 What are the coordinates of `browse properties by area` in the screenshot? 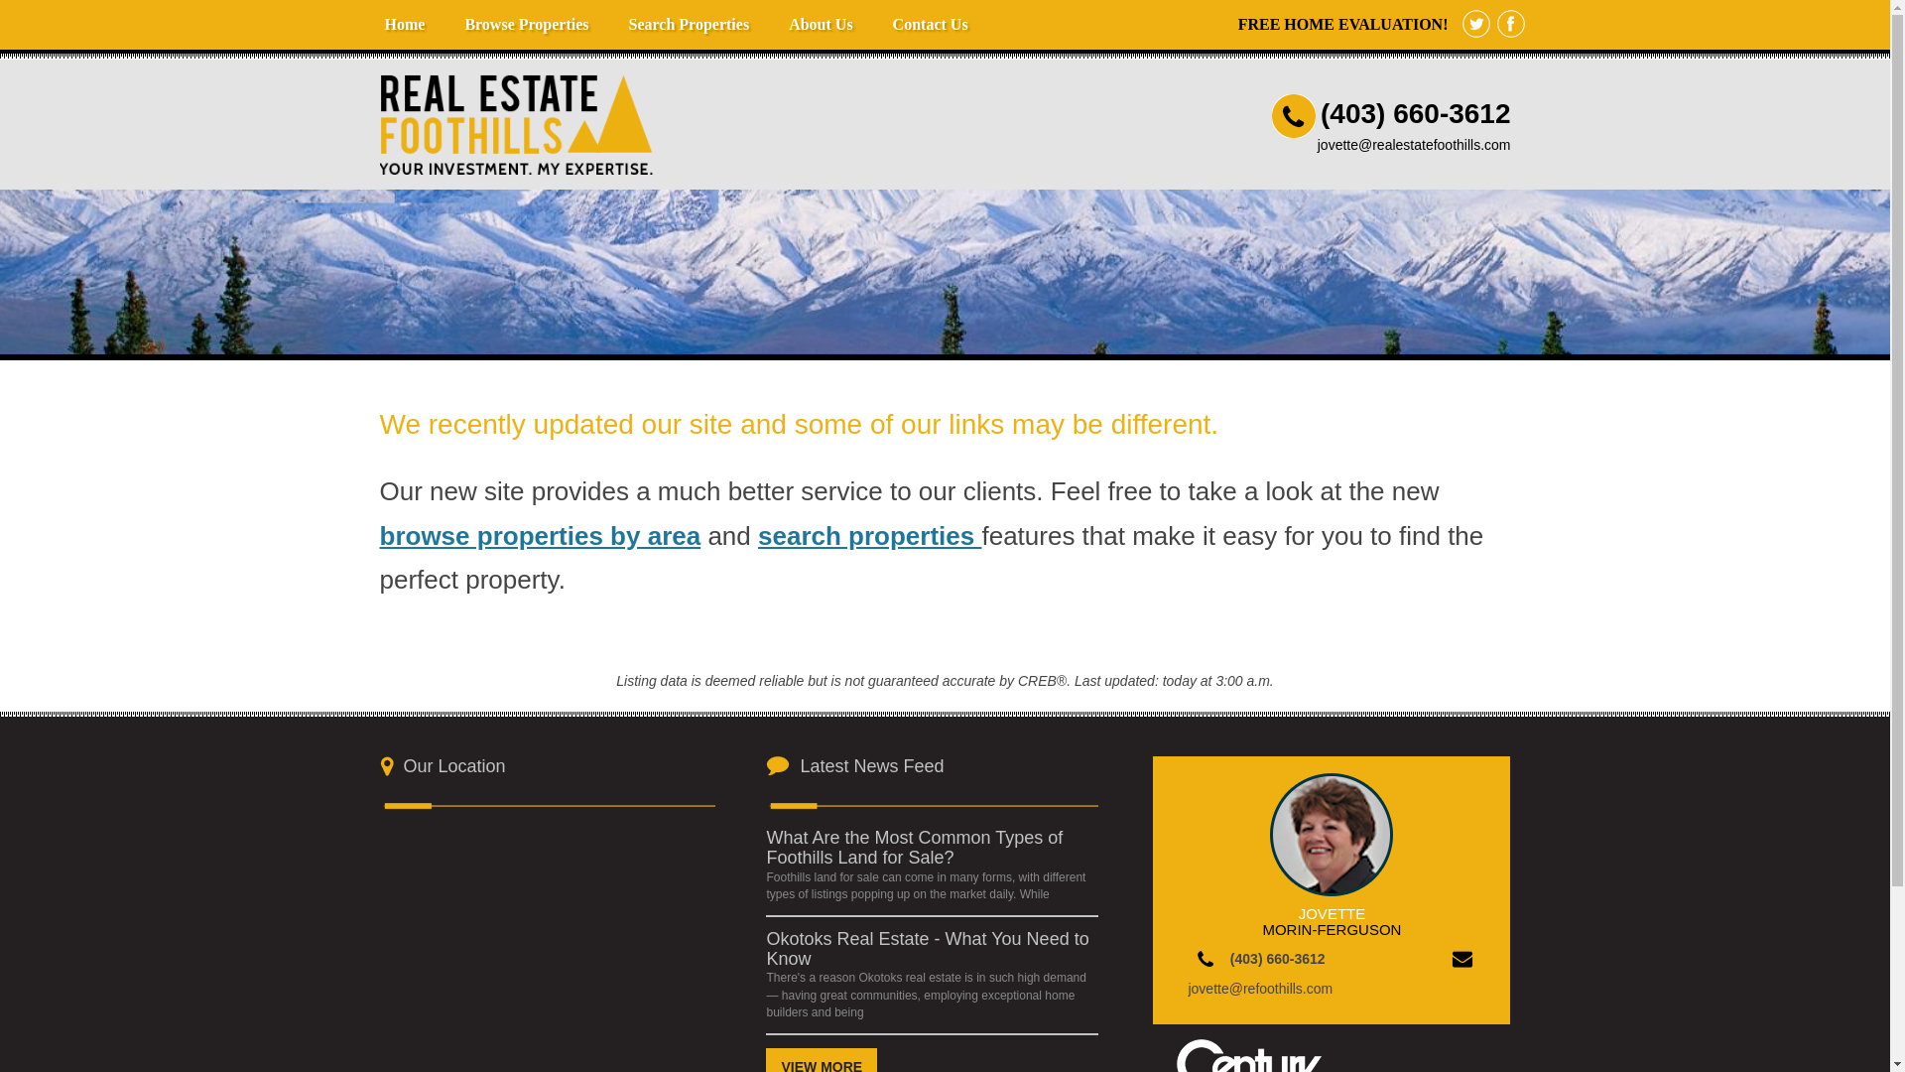 It's located at (540, 536).